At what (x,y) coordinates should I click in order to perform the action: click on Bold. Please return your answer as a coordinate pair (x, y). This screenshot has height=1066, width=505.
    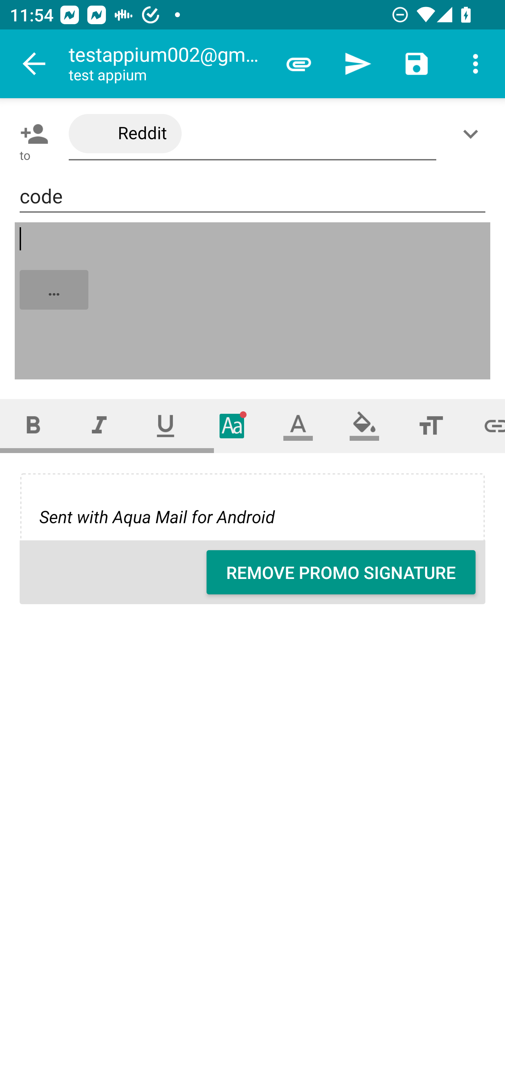
    Looking at the image, I should click on (33, 426).